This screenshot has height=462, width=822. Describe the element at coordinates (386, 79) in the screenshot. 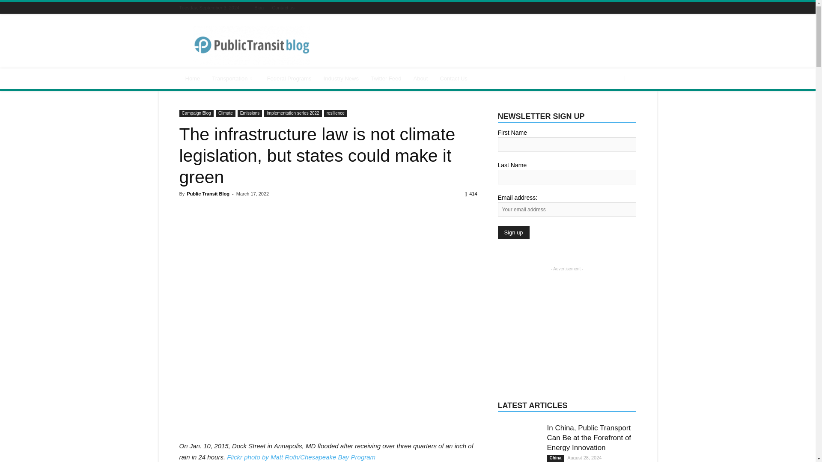

I see `Twitter Feed` at that location.